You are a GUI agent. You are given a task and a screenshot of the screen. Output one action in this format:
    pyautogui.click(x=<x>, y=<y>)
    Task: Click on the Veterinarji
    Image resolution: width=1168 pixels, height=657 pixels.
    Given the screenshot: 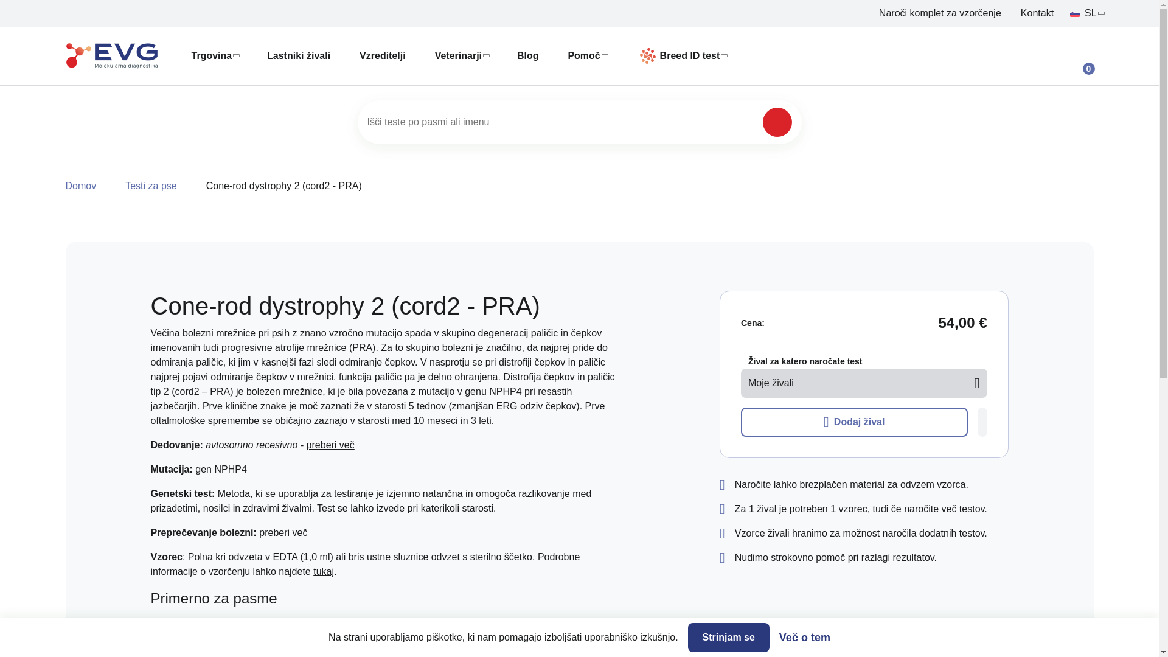 What is the action you would take?
    pyautogui.click(x=461, y=56)
    